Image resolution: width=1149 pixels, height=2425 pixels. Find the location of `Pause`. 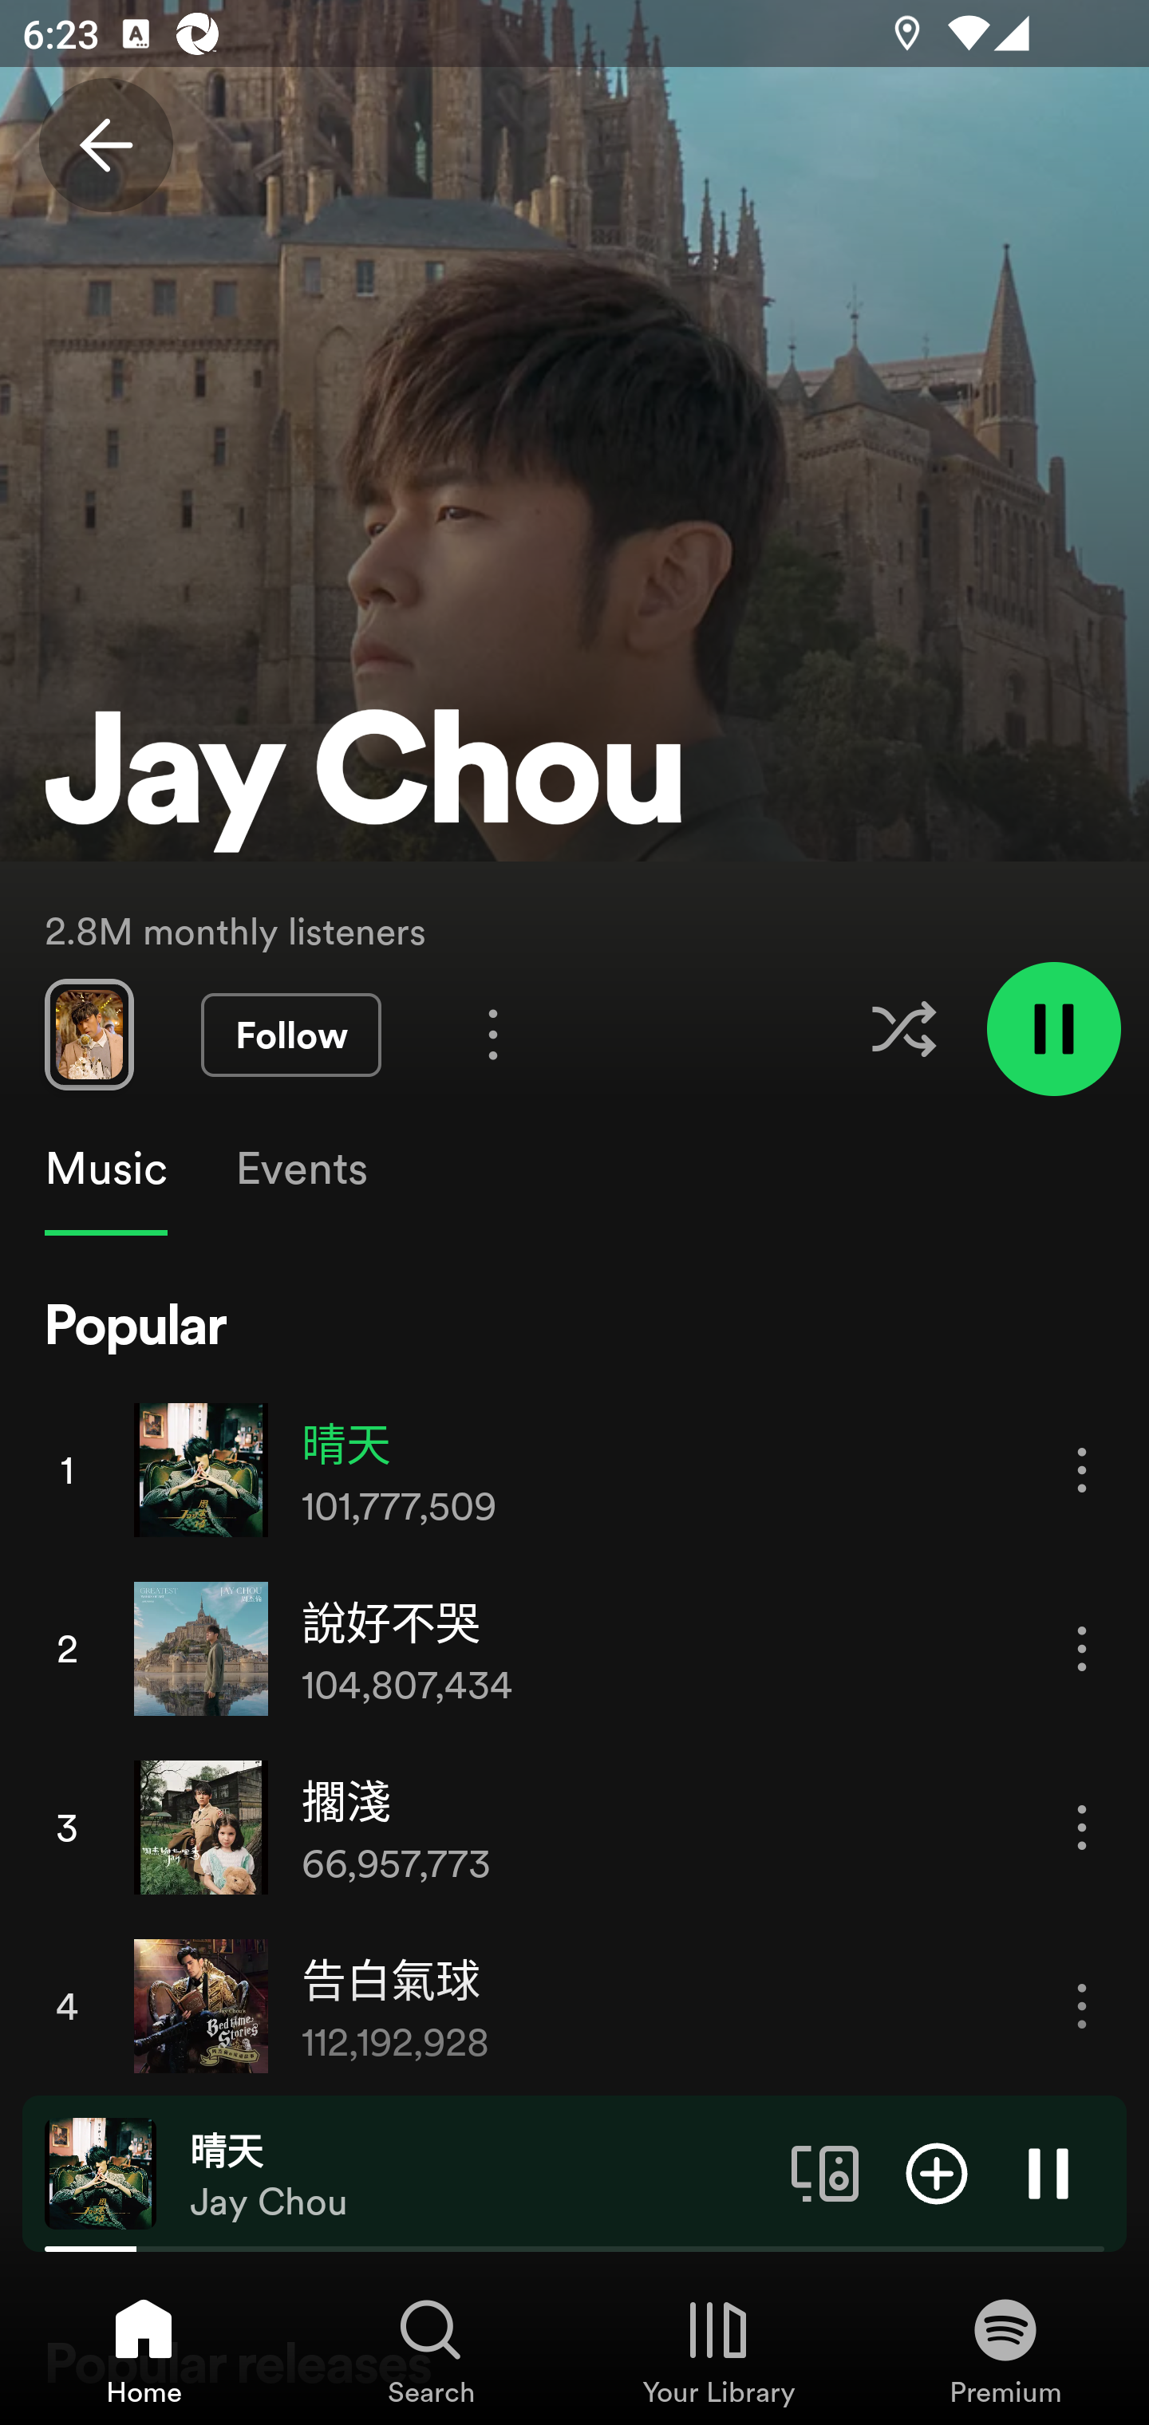

Pause is located at coordinates (1048, 2172).